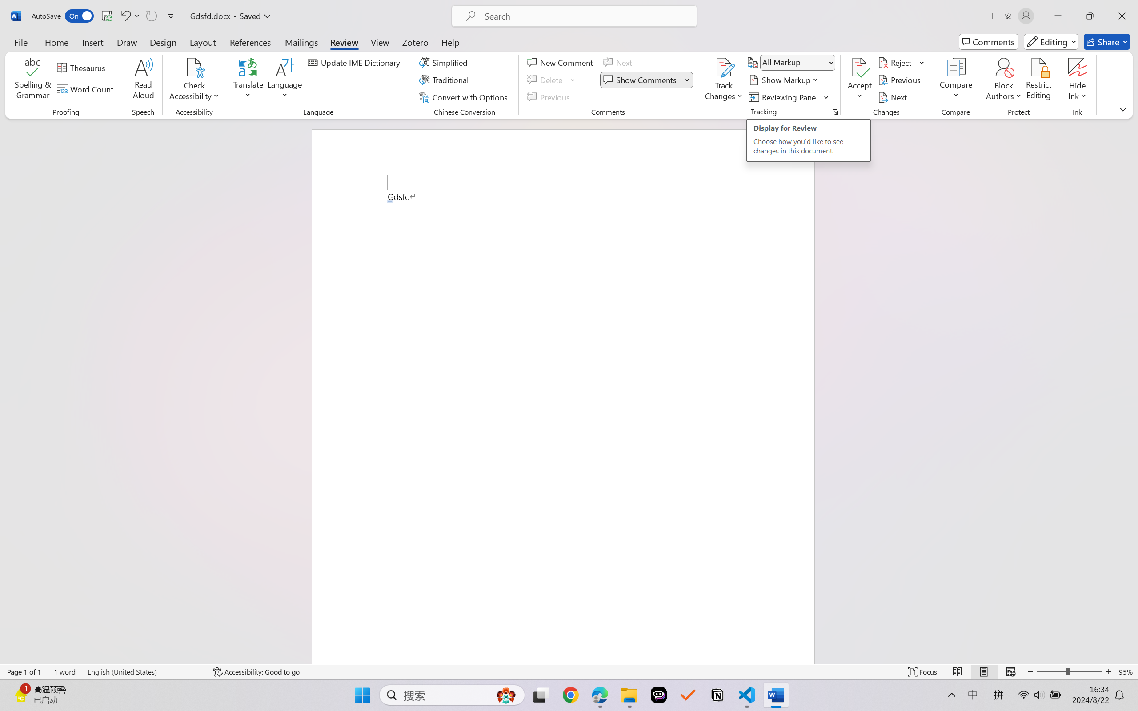 The width and height of the screenshot is (1138, 711). I want to click on Convert with Options..., so click(465, 97).